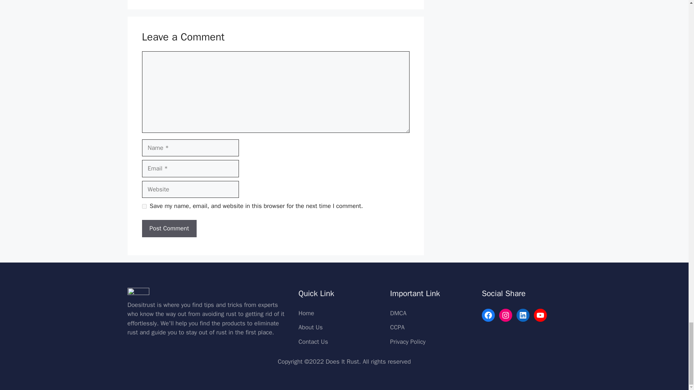  I want to click on DMCA, so click(398, 313).